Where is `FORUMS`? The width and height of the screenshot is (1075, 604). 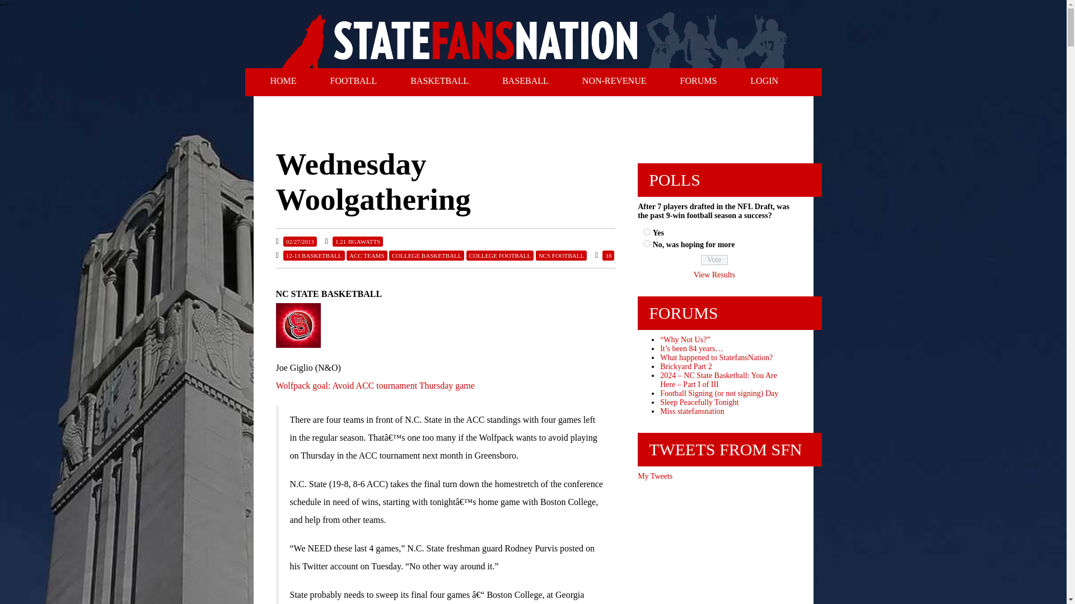 FORUMS is located at coordinates (698, 81).